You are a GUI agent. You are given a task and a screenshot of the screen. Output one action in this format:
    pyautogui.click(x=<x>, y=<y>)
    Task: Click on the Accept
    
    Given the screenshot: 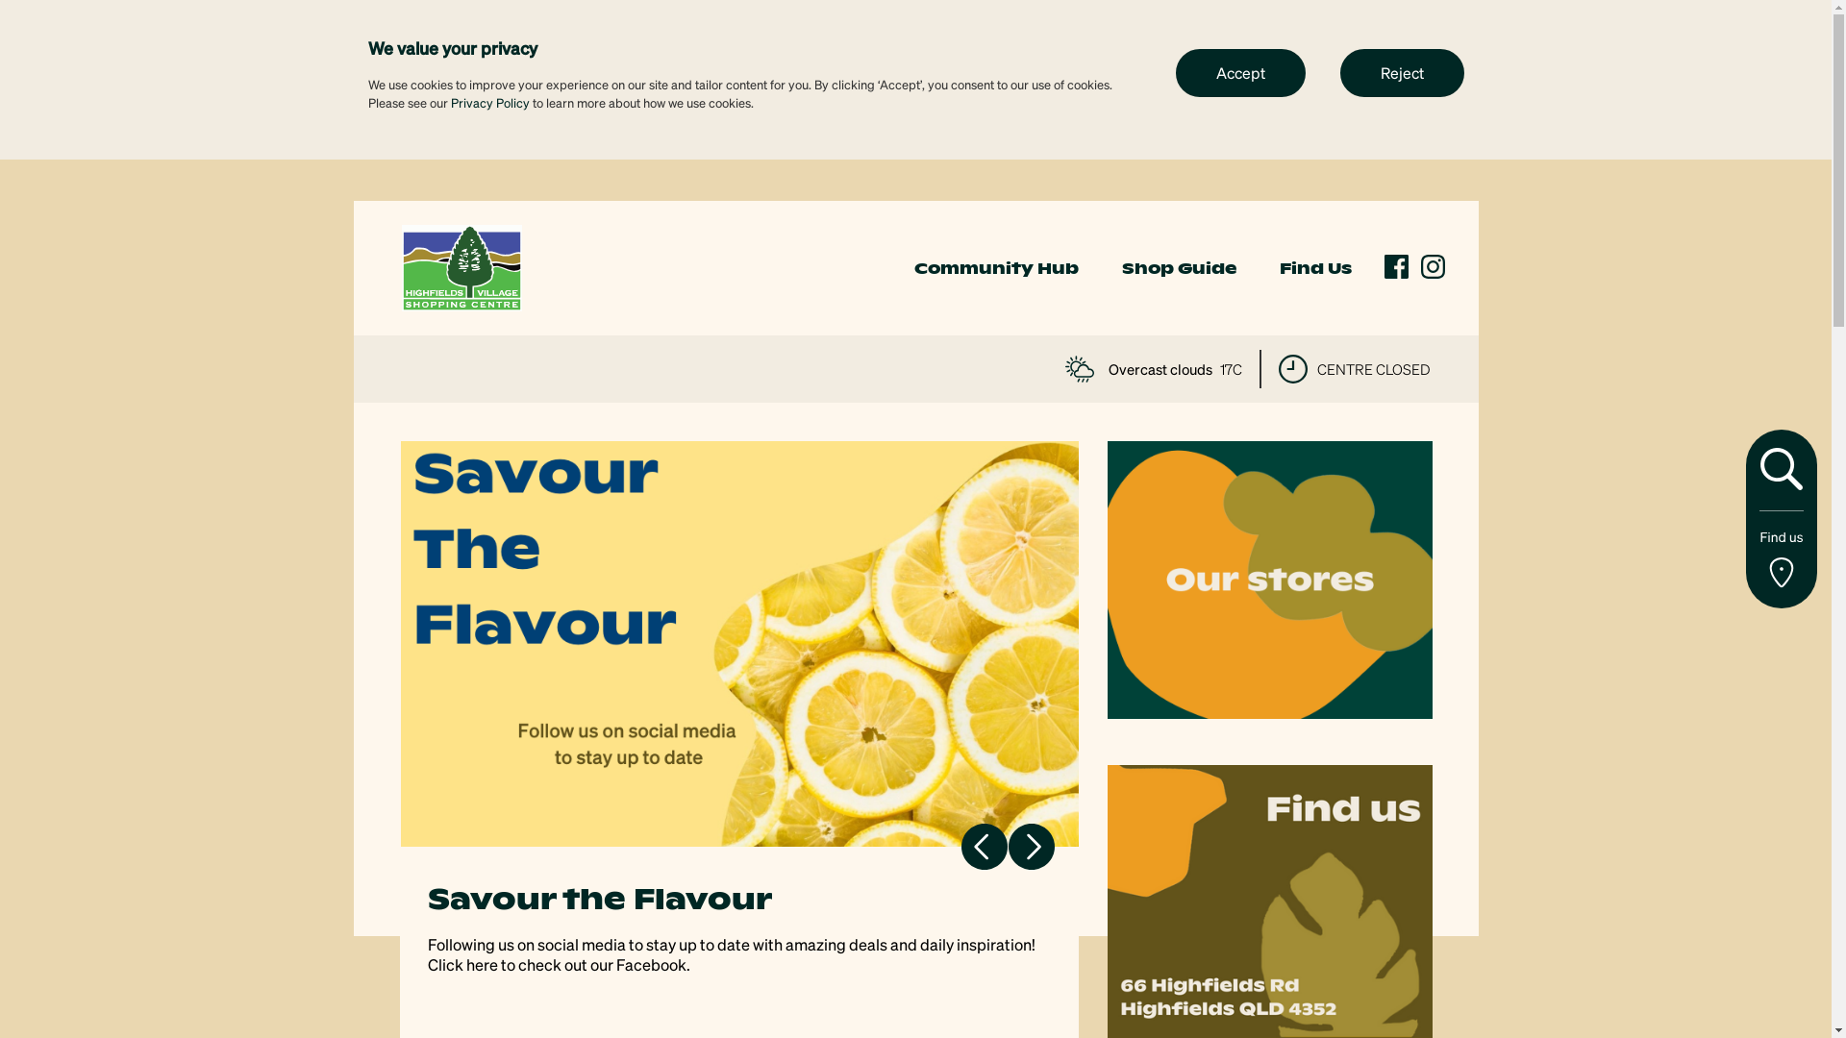 What is the action you would take?
    pyautogui.click(x=1240, y=72)
    